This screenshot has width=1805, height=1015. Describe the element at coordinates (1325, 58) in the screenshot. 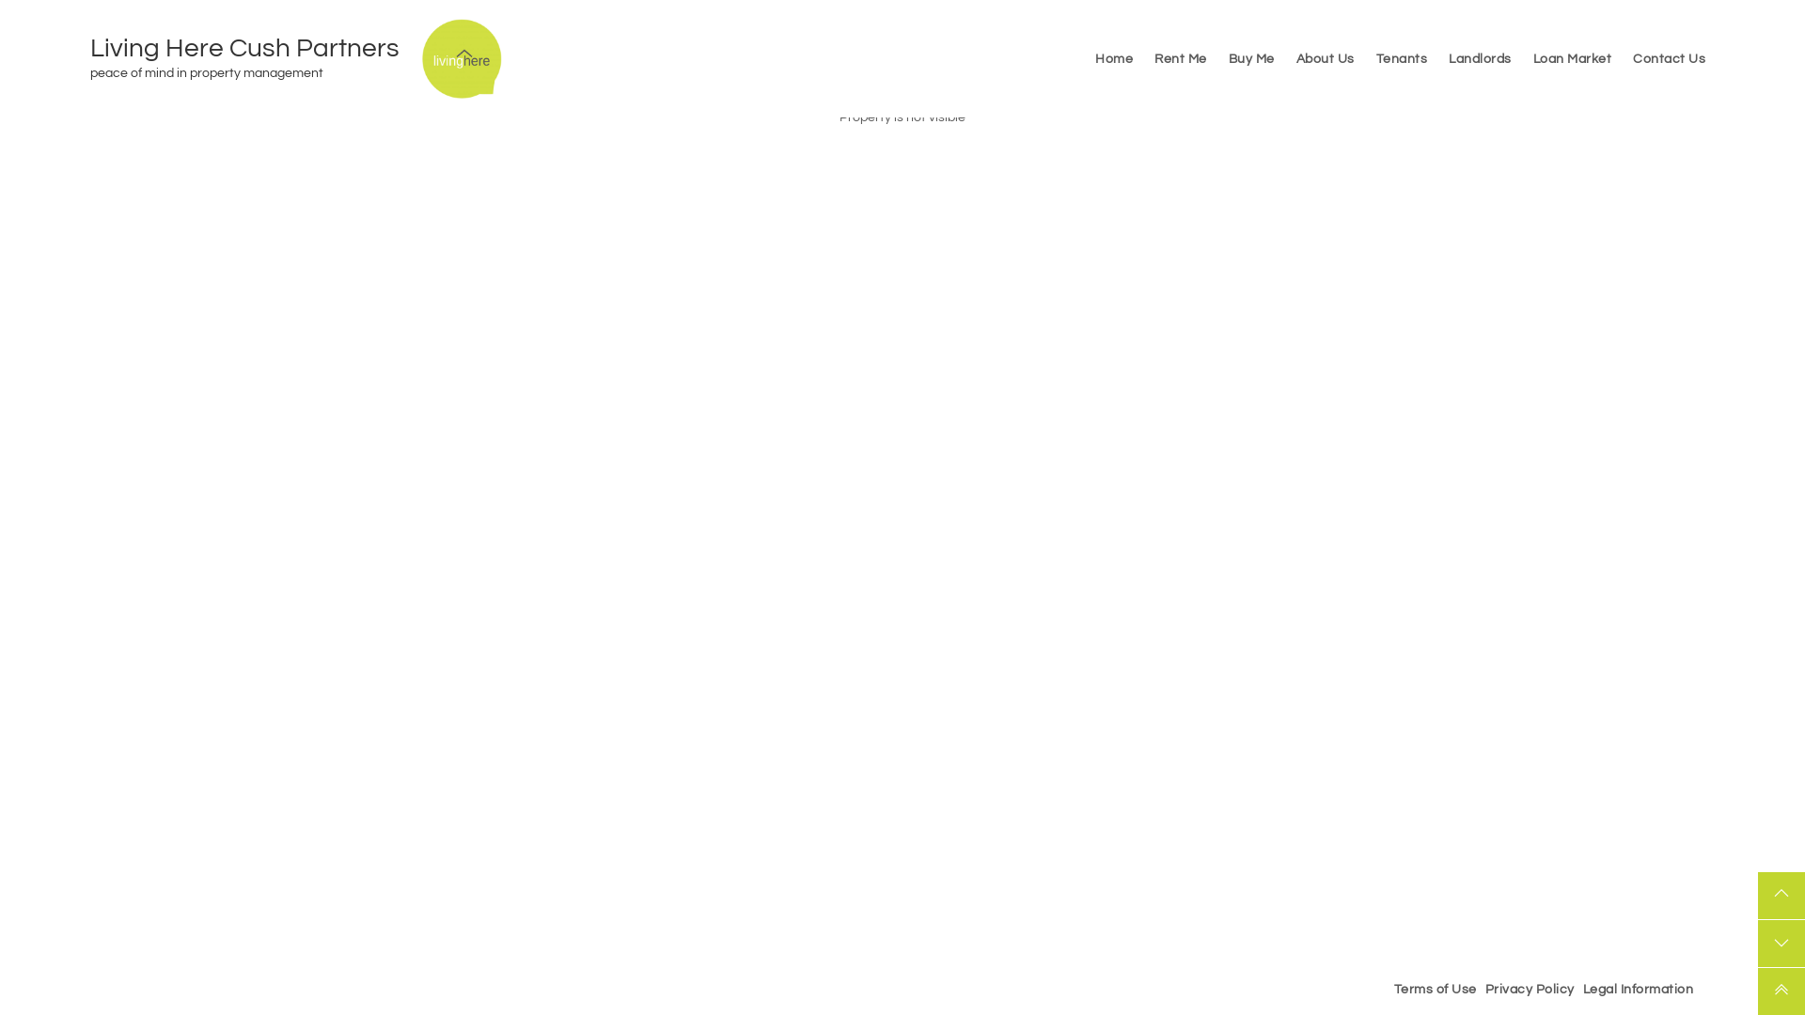

I see `About Us` at that location.